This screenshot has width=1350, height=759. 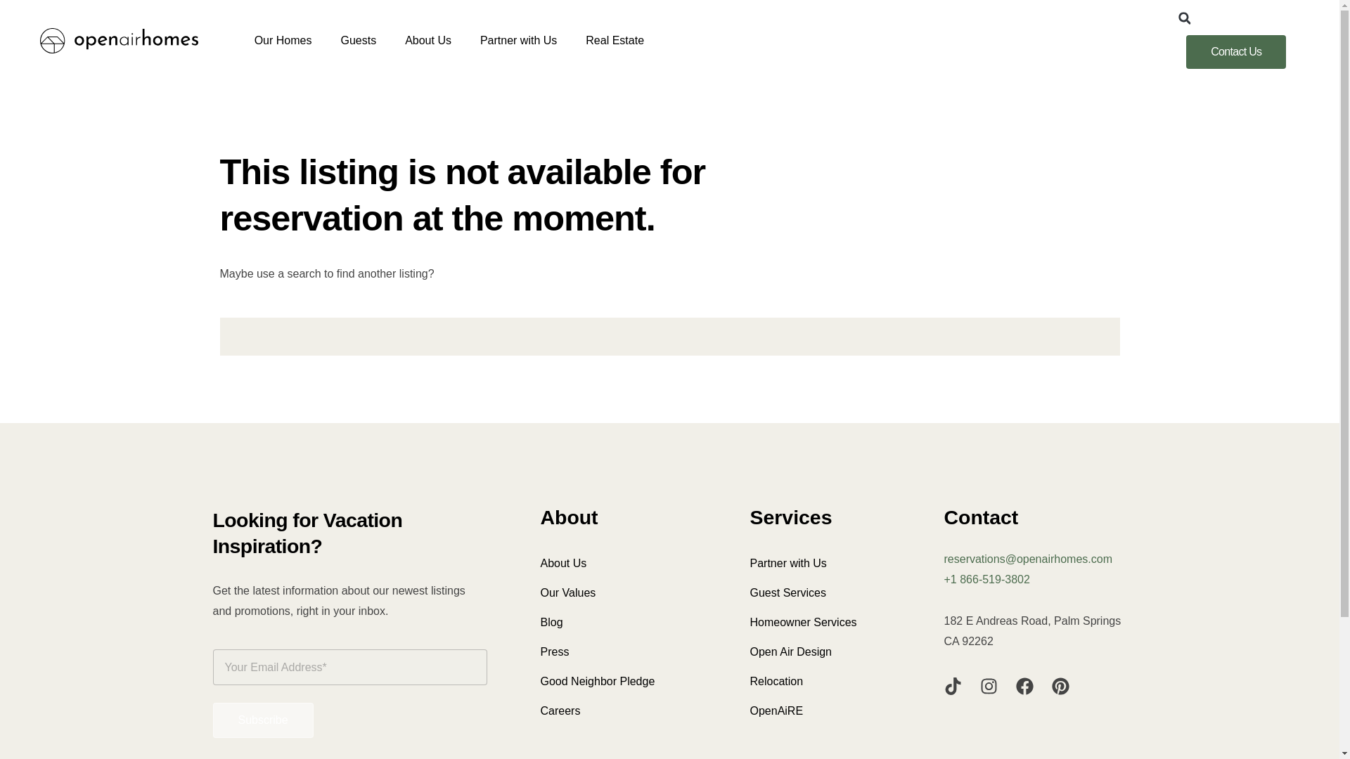 I want to click on Press, so click(x=627, y=652).